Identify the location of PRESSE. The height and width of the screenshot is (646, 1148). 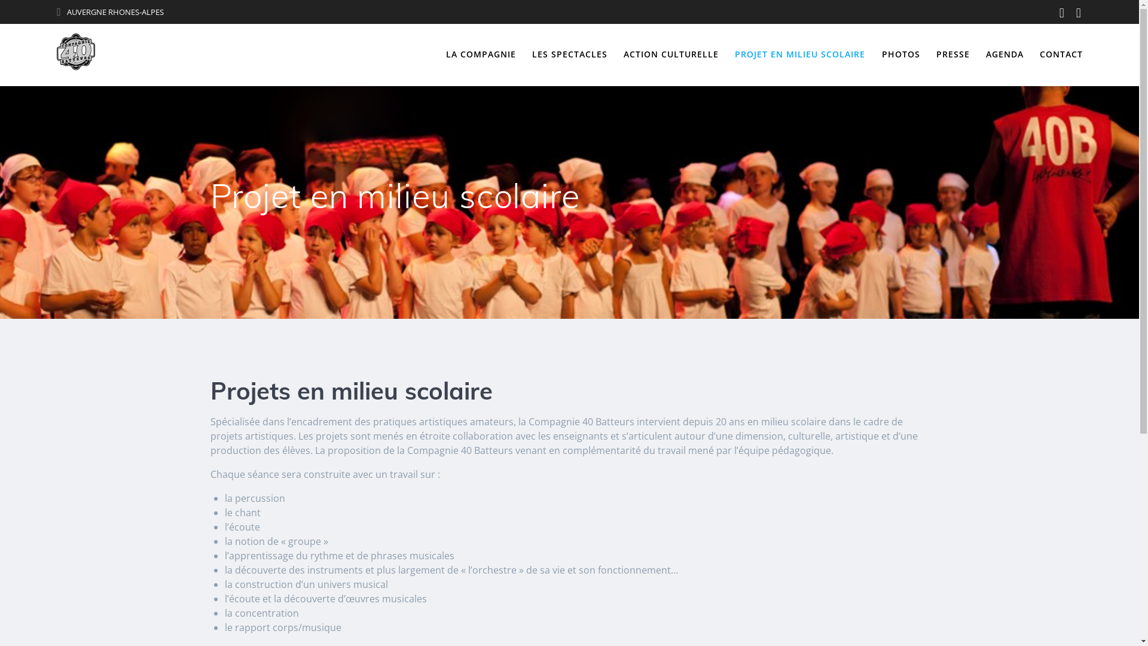
(953, 54).